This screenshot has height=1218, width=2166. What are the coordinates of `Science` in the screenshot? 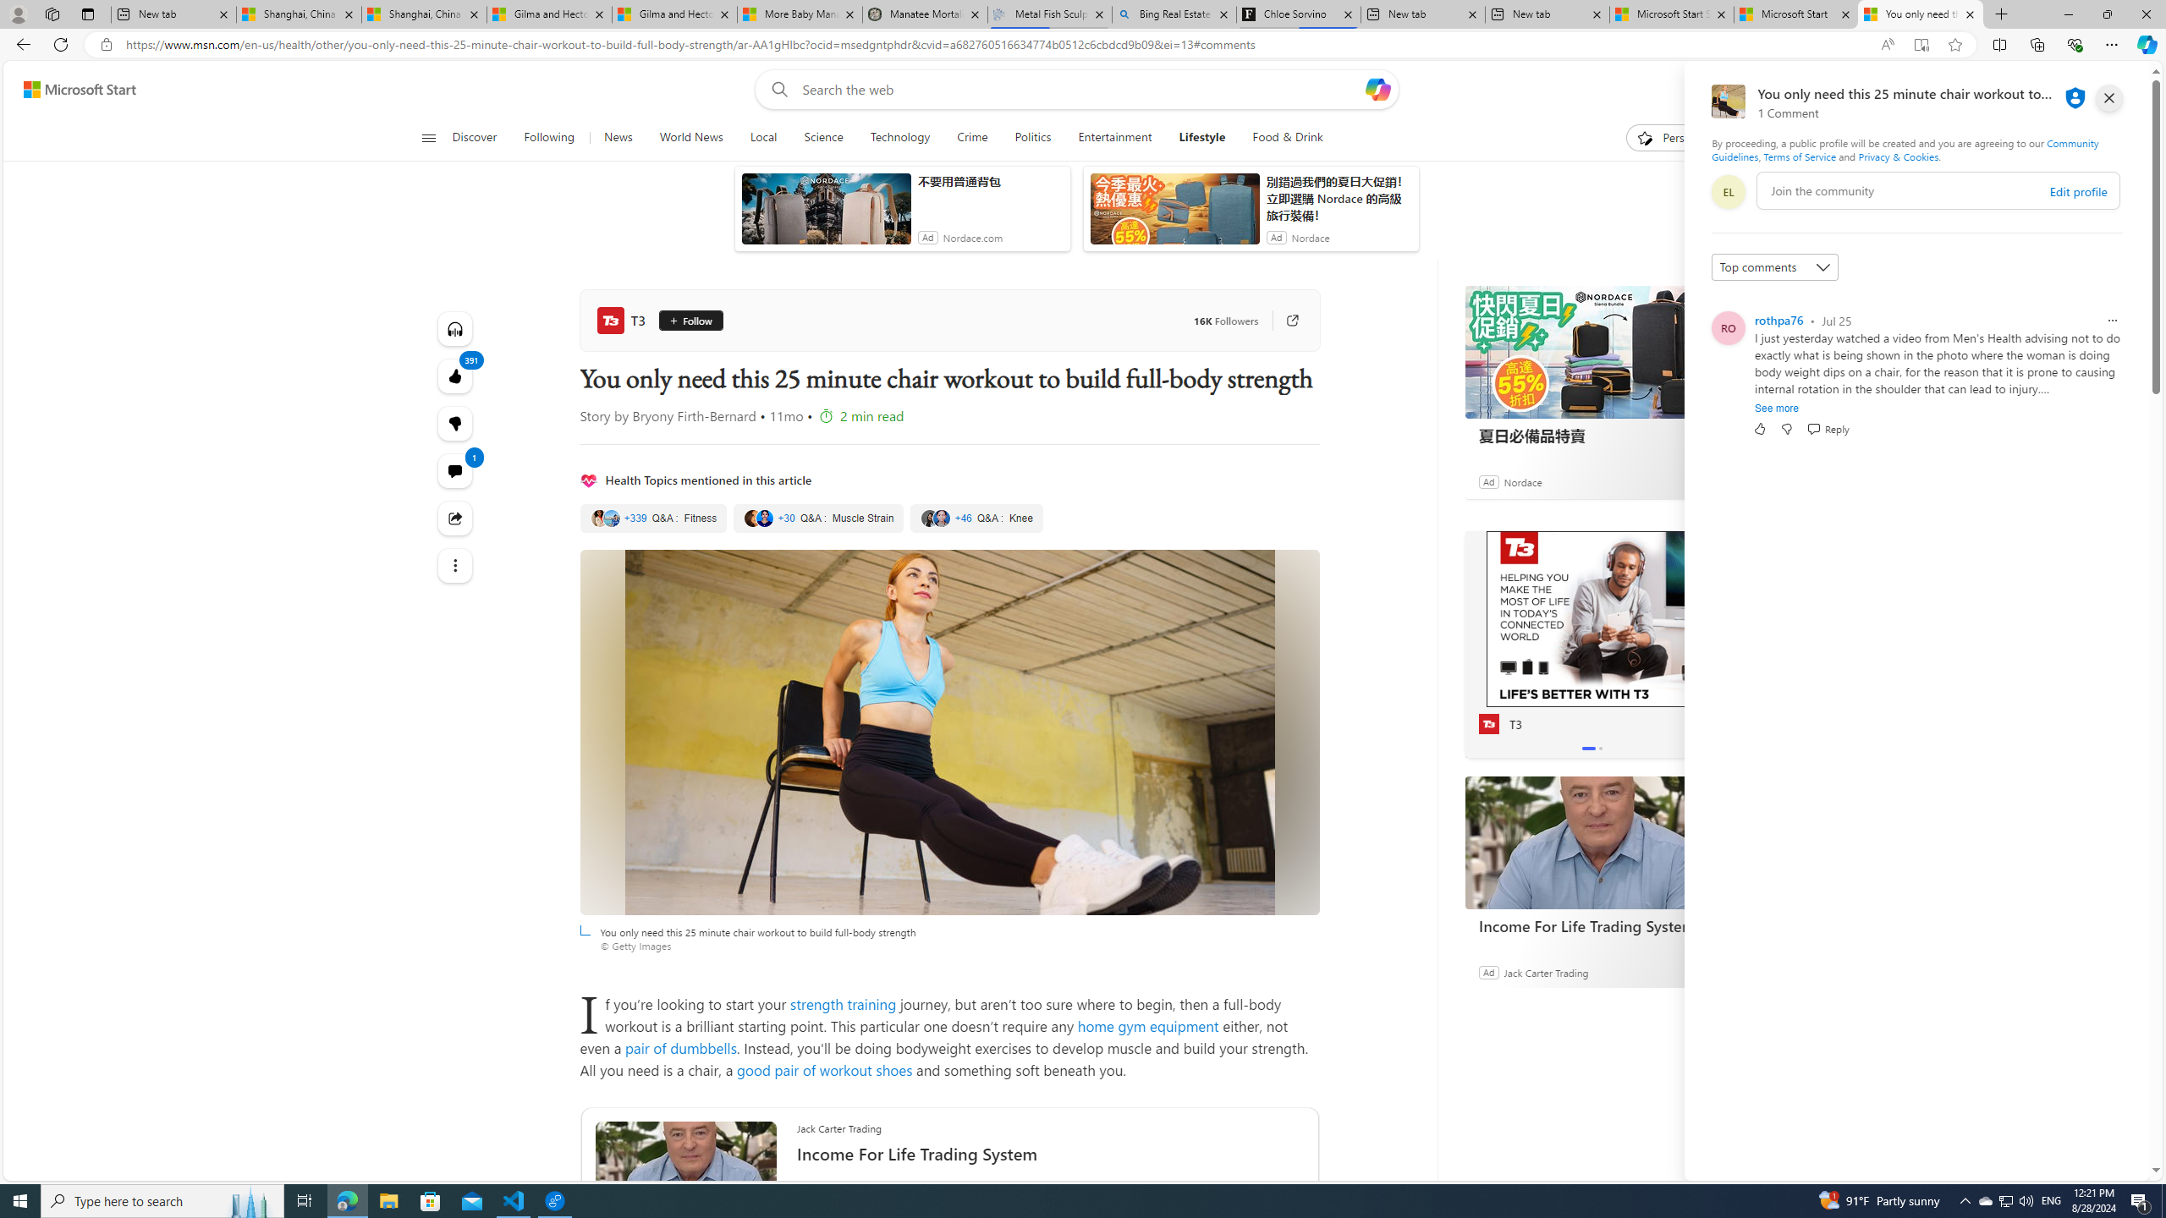 It's located at (824, 138).